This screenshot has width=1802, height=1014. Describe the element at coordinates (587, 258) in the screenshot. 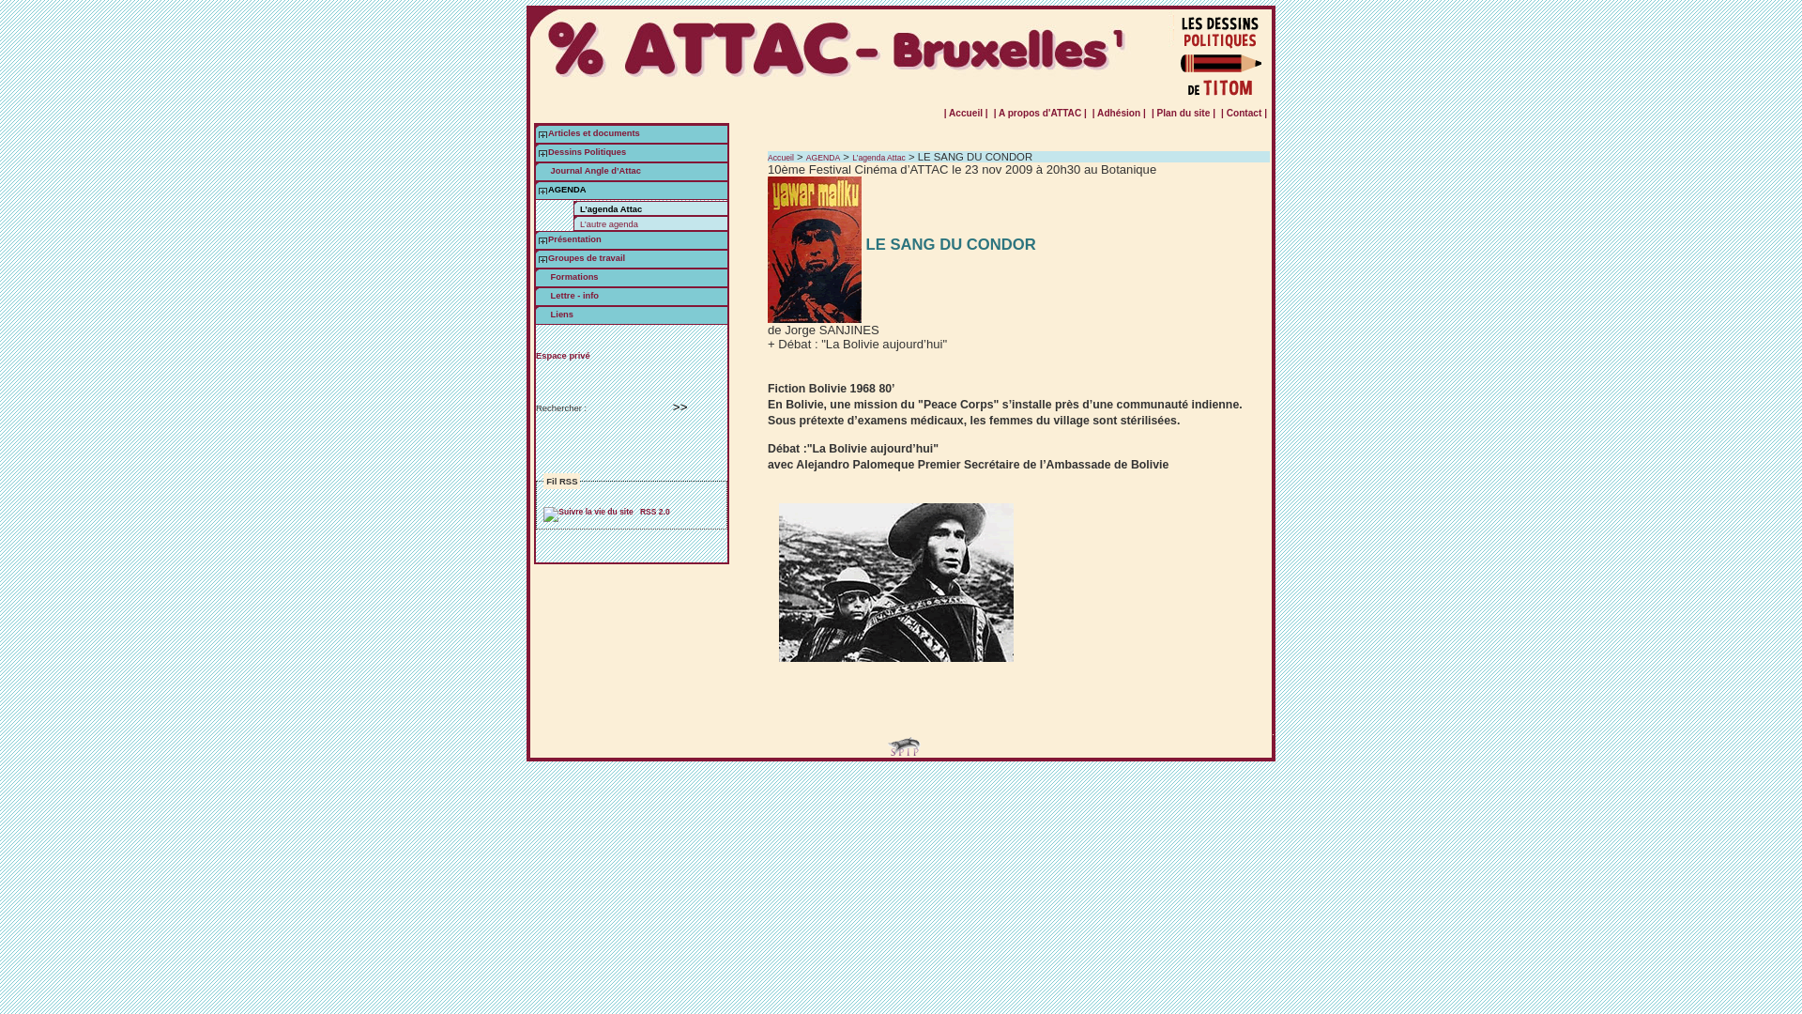

I see `Groupes de travail` at that location.